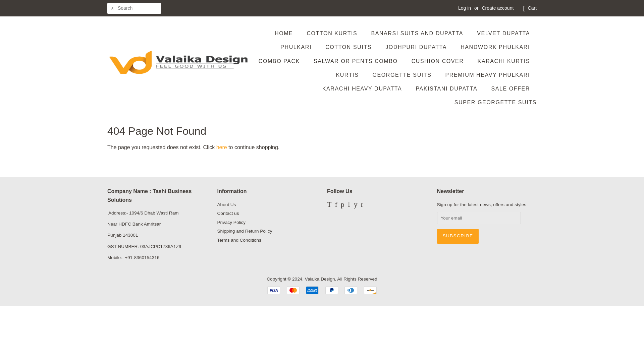  What do you see at coordinates (370, 290) in the screenshot?
I see `Discover` at bounding box center [370, 290].